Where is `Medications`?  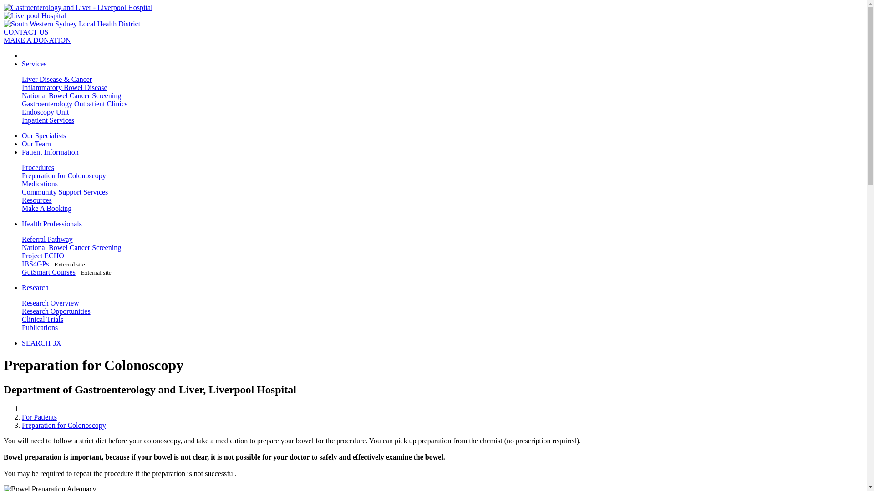
Medications is located at coordinates (40, 184).